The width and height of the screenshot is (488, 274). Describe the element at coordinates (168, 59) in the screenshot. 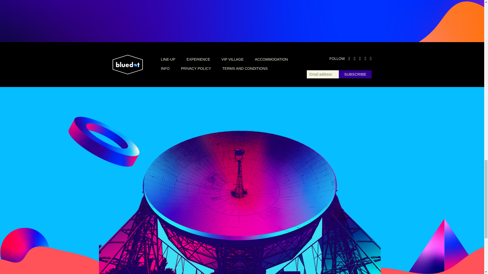

I see `LINE-UP` at that location.